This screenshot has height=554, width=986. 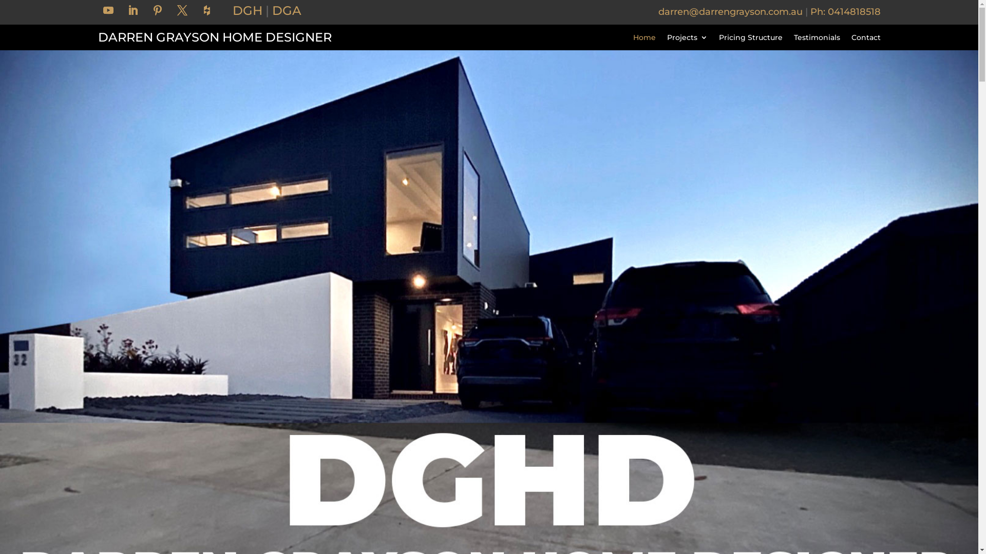 What do you see at coordinates (158, 10) in the screenshot?
I see `Follow on Pinterest` at bounding box center [158, 10].